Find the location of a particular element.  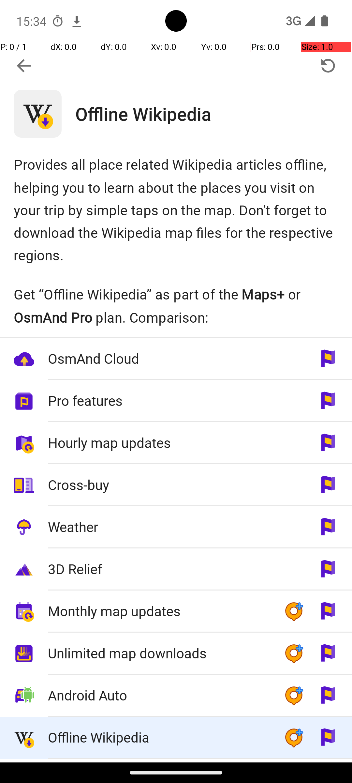

Unlimited map downloads is located at coordinates (159, 653).